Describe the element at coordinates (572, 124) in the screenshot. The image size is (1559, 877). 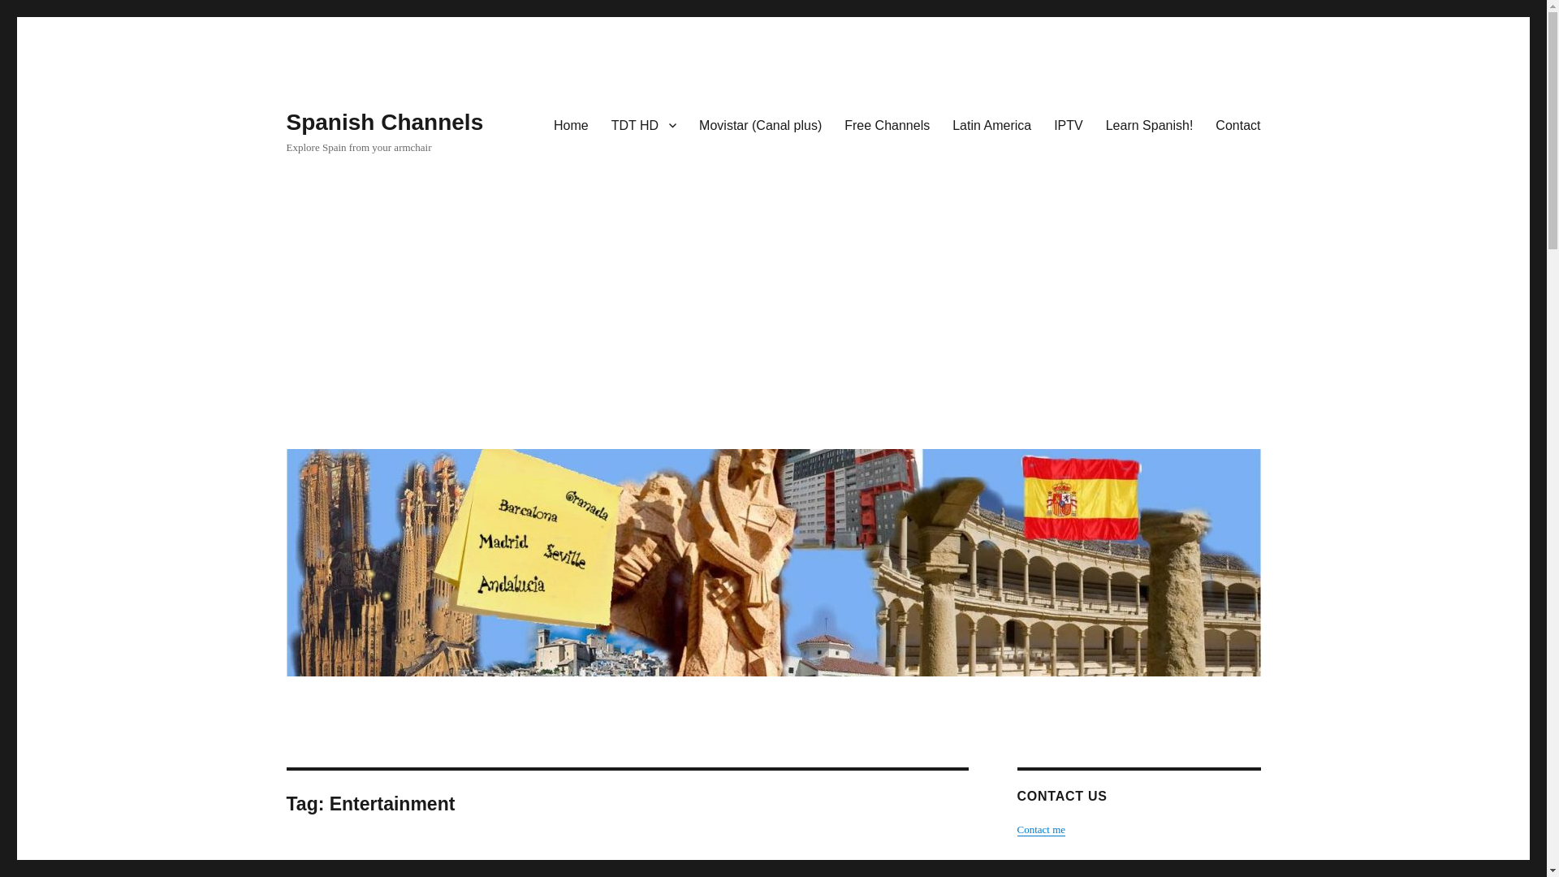
I see `Home` at that location.